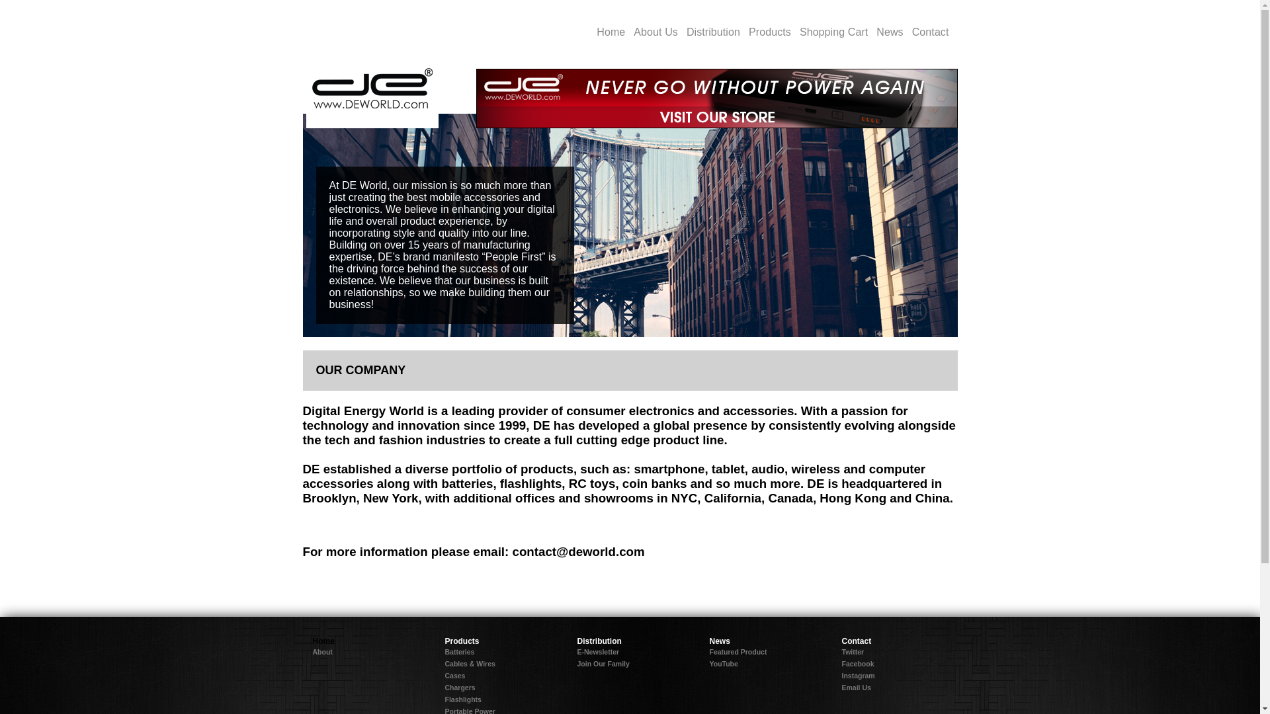  What do you see at coordinates (602, 663) in the screenshot?
I see `Join Our Family` at bounding box center [602, 663].